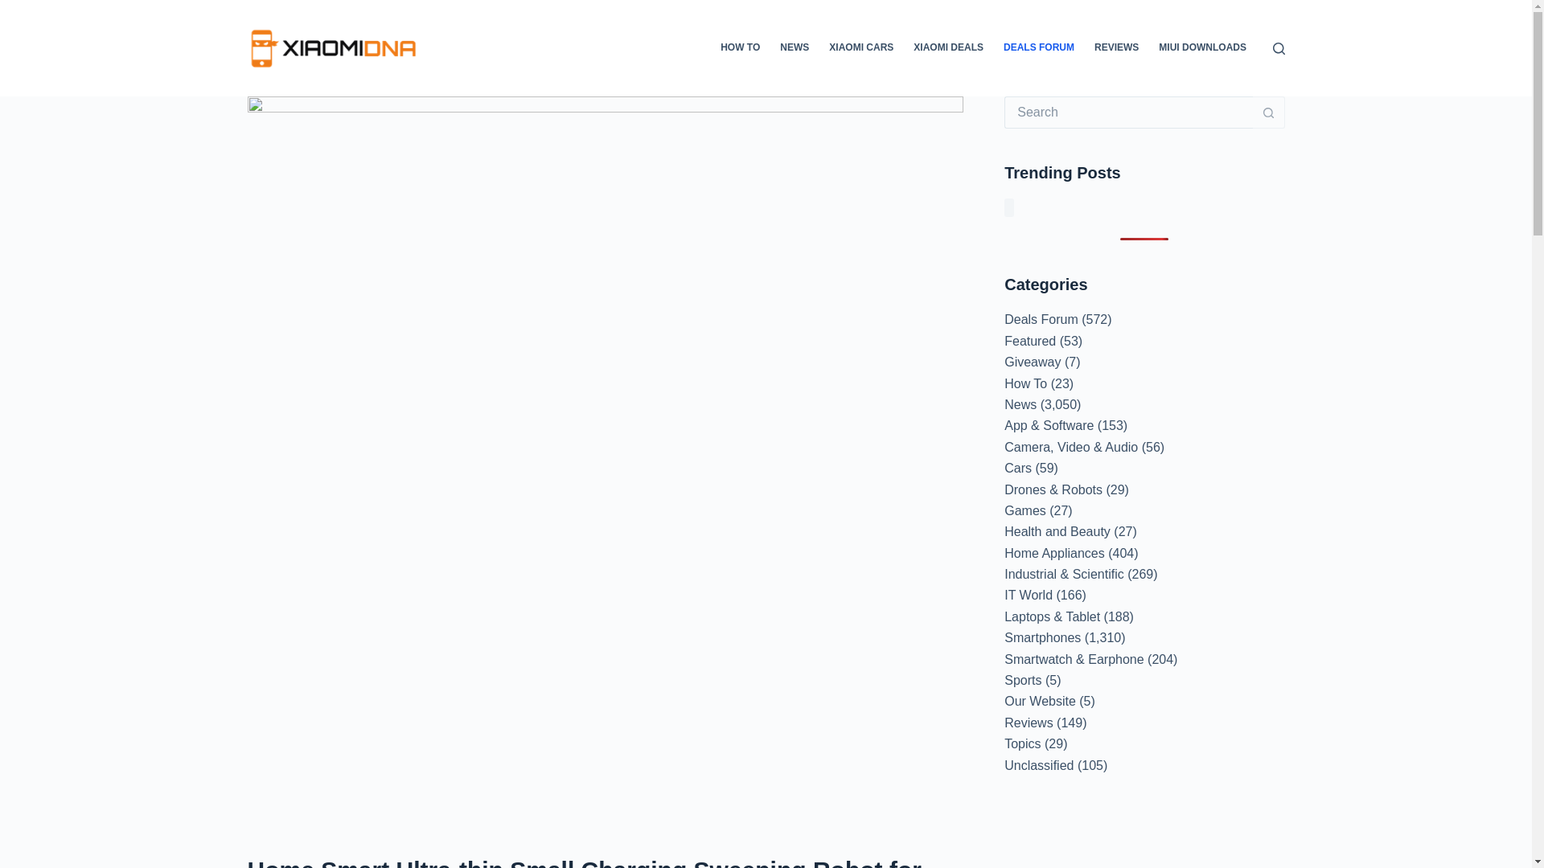 This screenshot has height=868, width=1544. Describe the element at coordinates (949, 48) in the screenshot. I see `XIAOMI DEALS` at that location.